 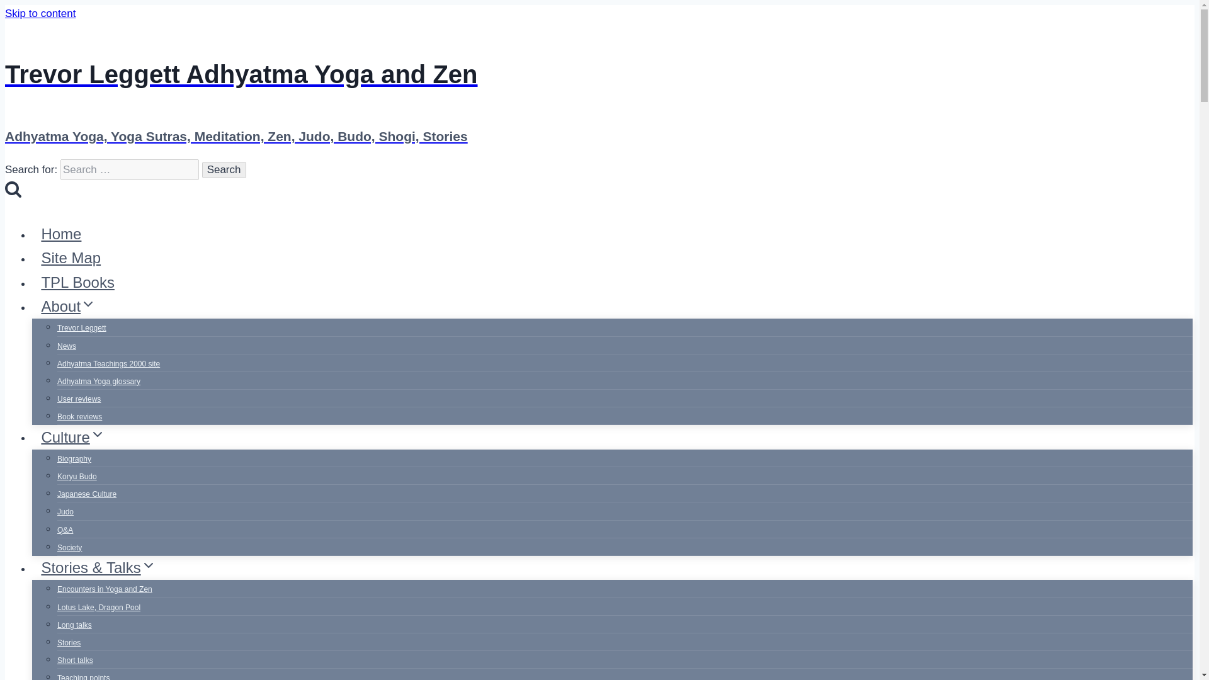 What do you see at coordinates (83, 673) in the screenshot?
I see `Teaching points` at bounding box center [83, 673].